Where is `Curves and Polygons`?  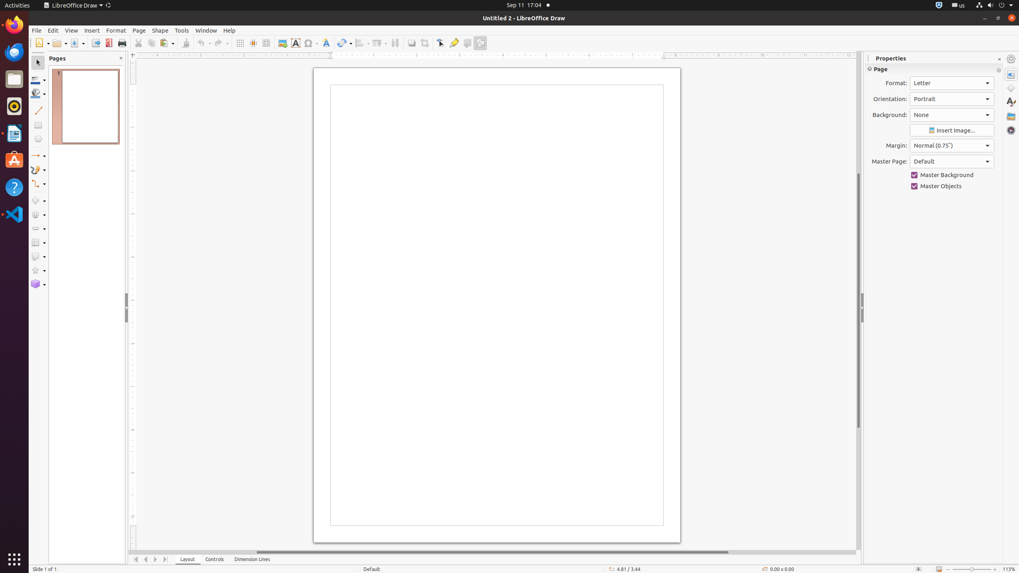
Curves and Polygons is located at coordinates (38, 170).